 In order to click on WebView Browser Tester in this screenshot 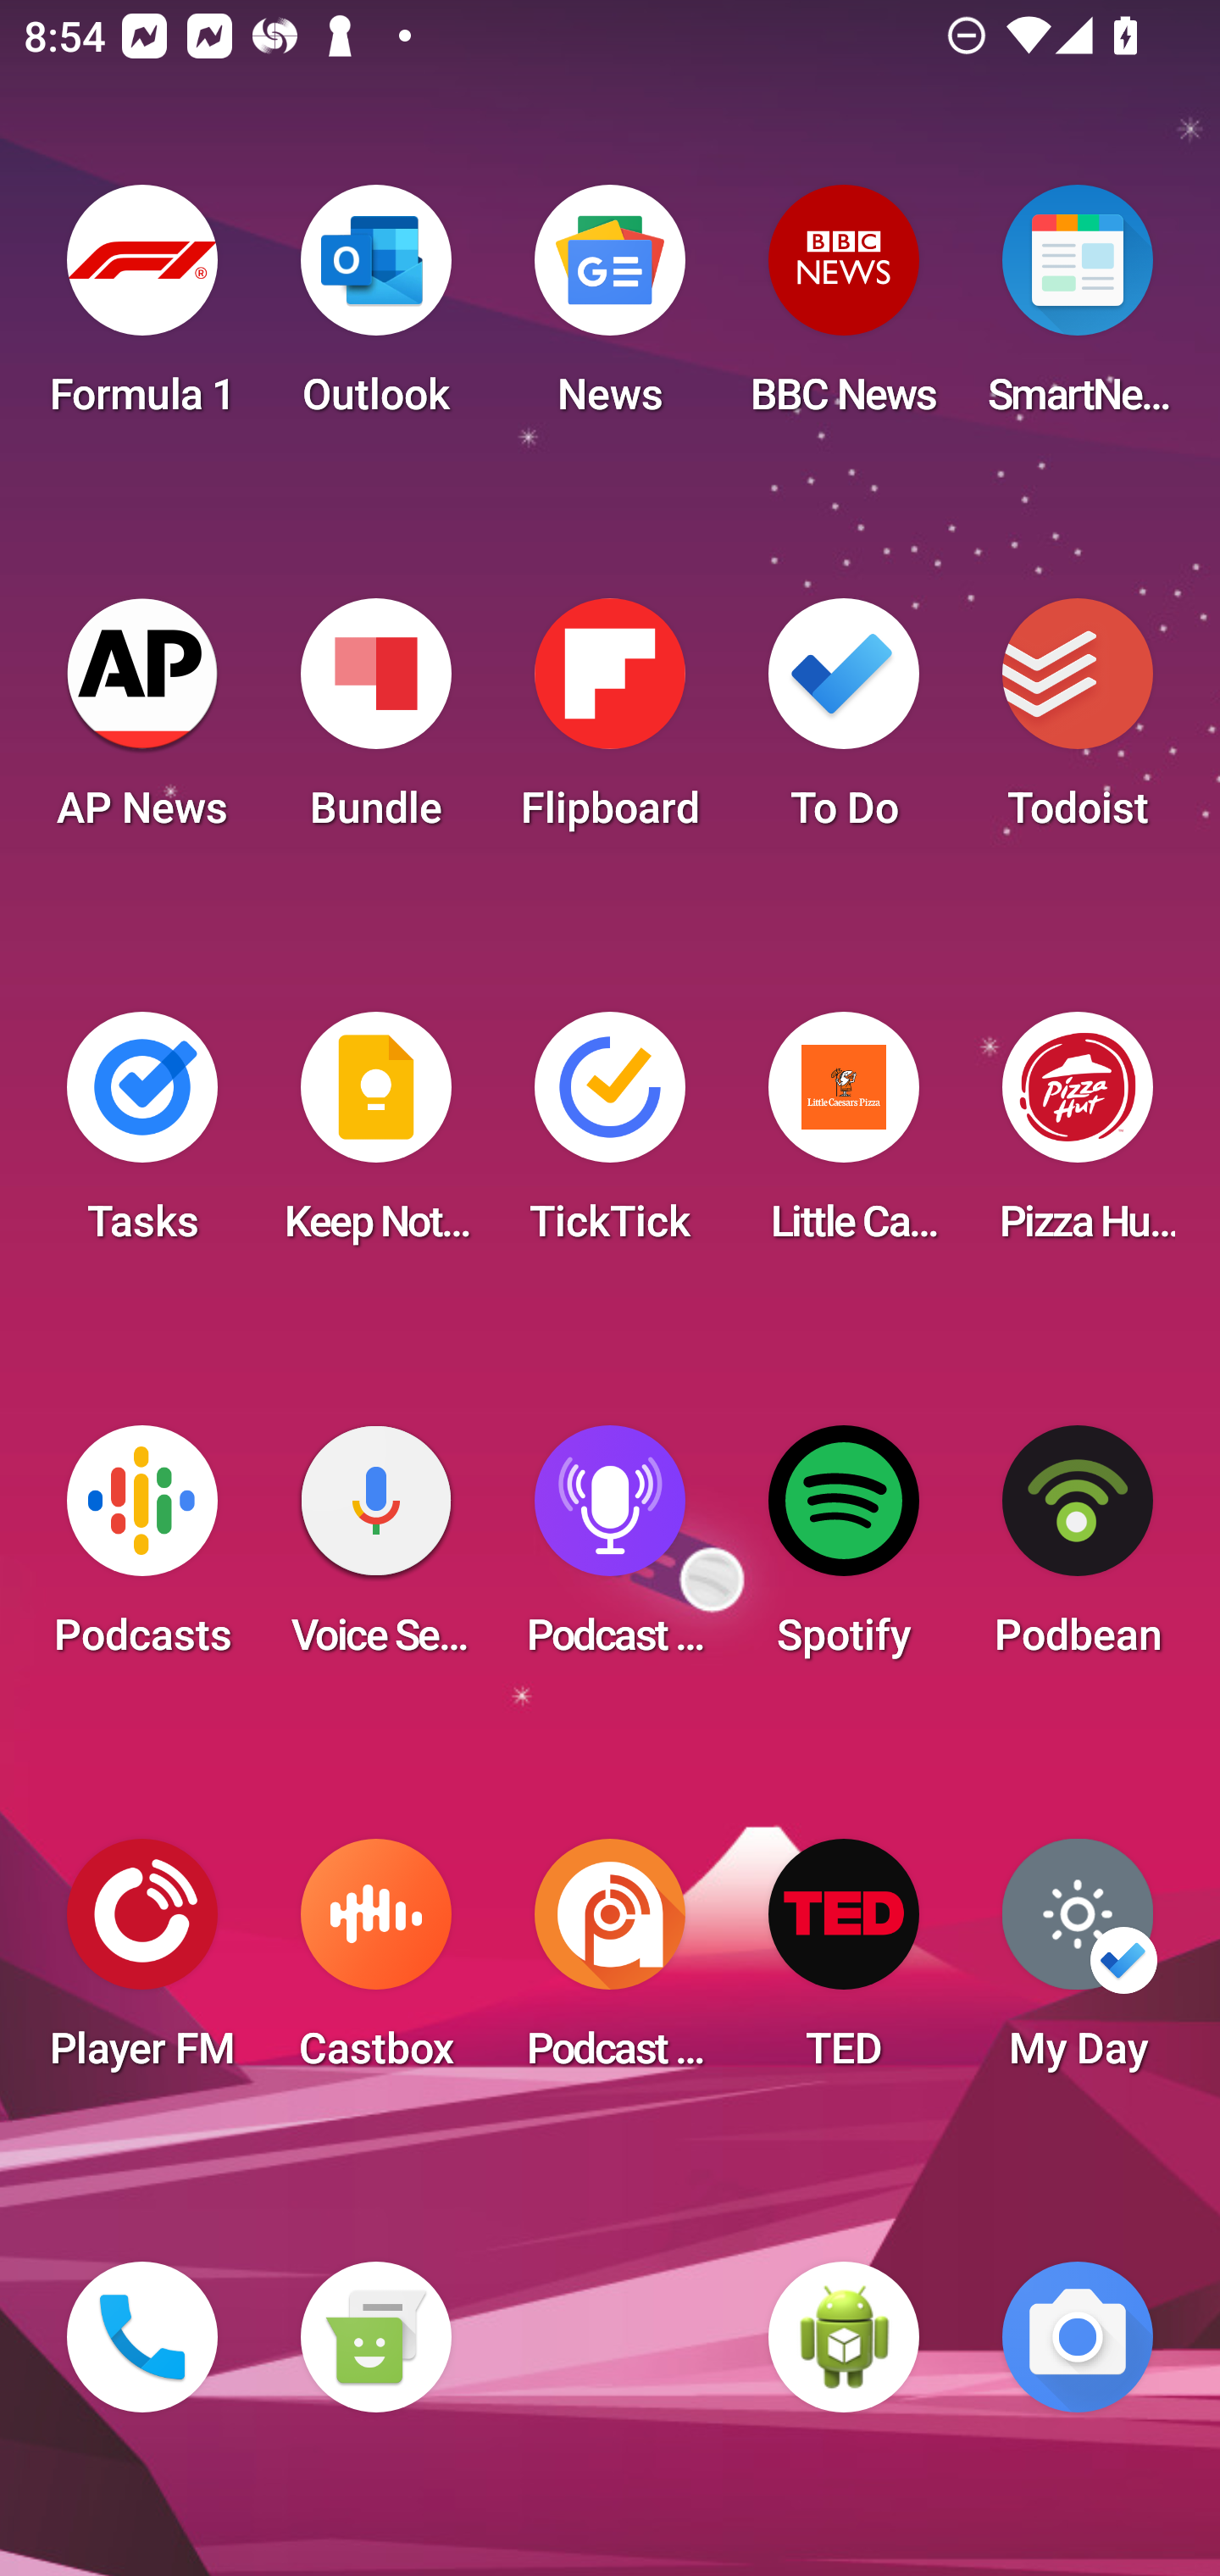, I will do `click(844, 2337)`.